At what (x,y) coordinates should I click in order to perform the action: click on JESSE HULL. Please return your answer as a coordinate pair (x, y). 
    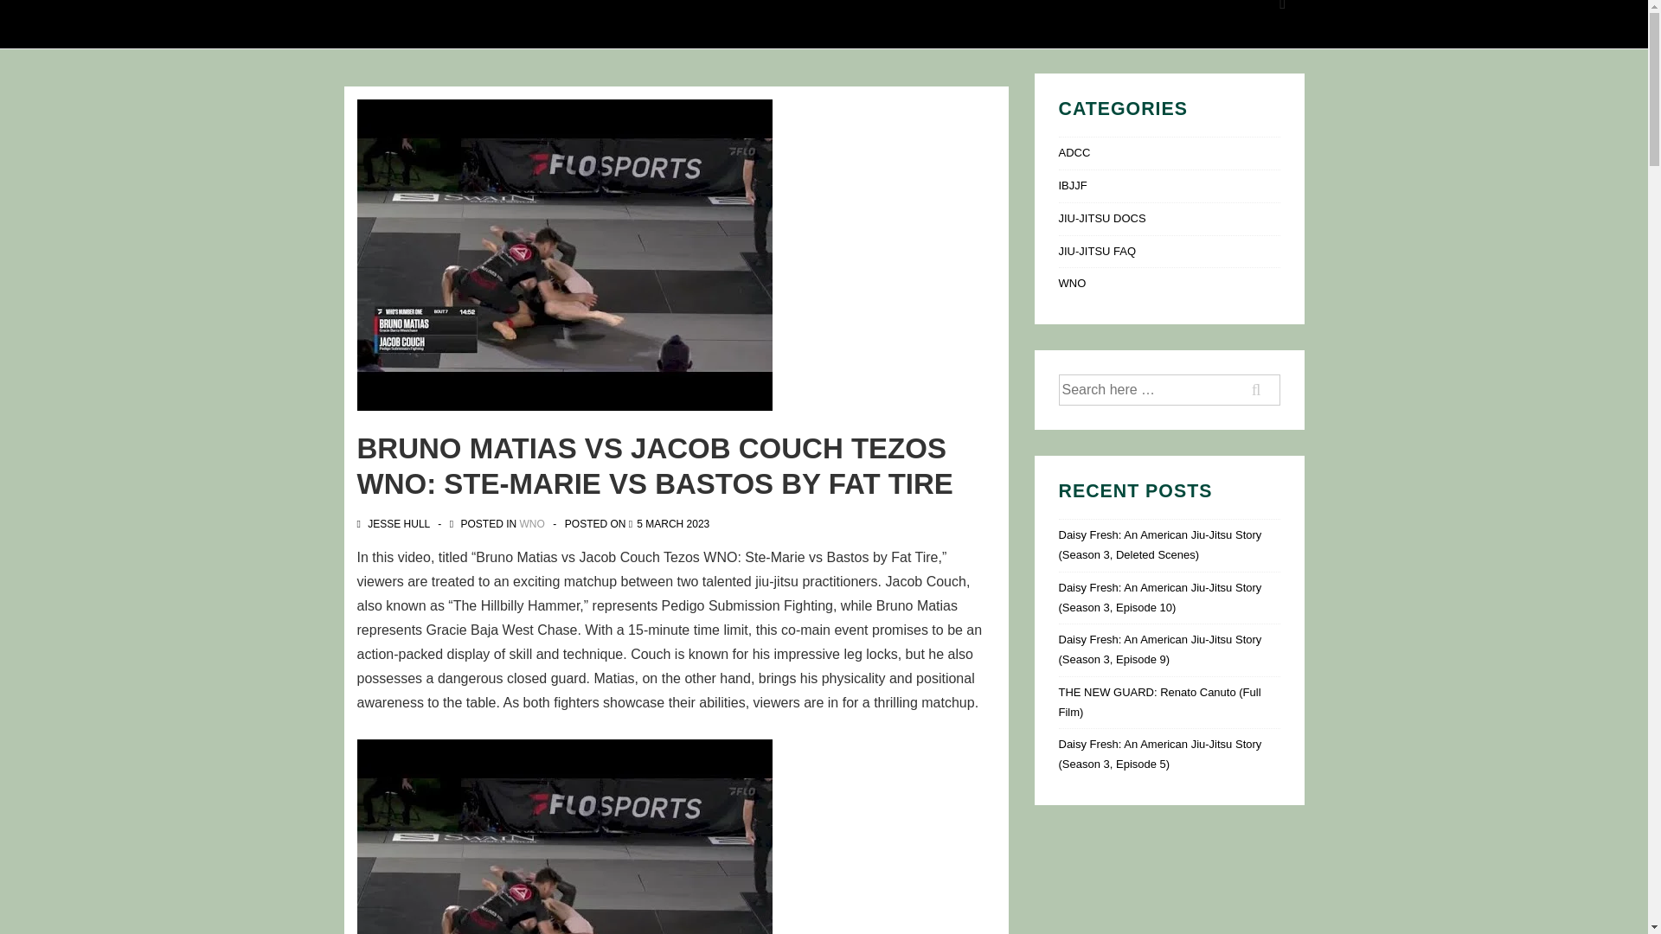
    Looking at the image, I should click on (394, 523).